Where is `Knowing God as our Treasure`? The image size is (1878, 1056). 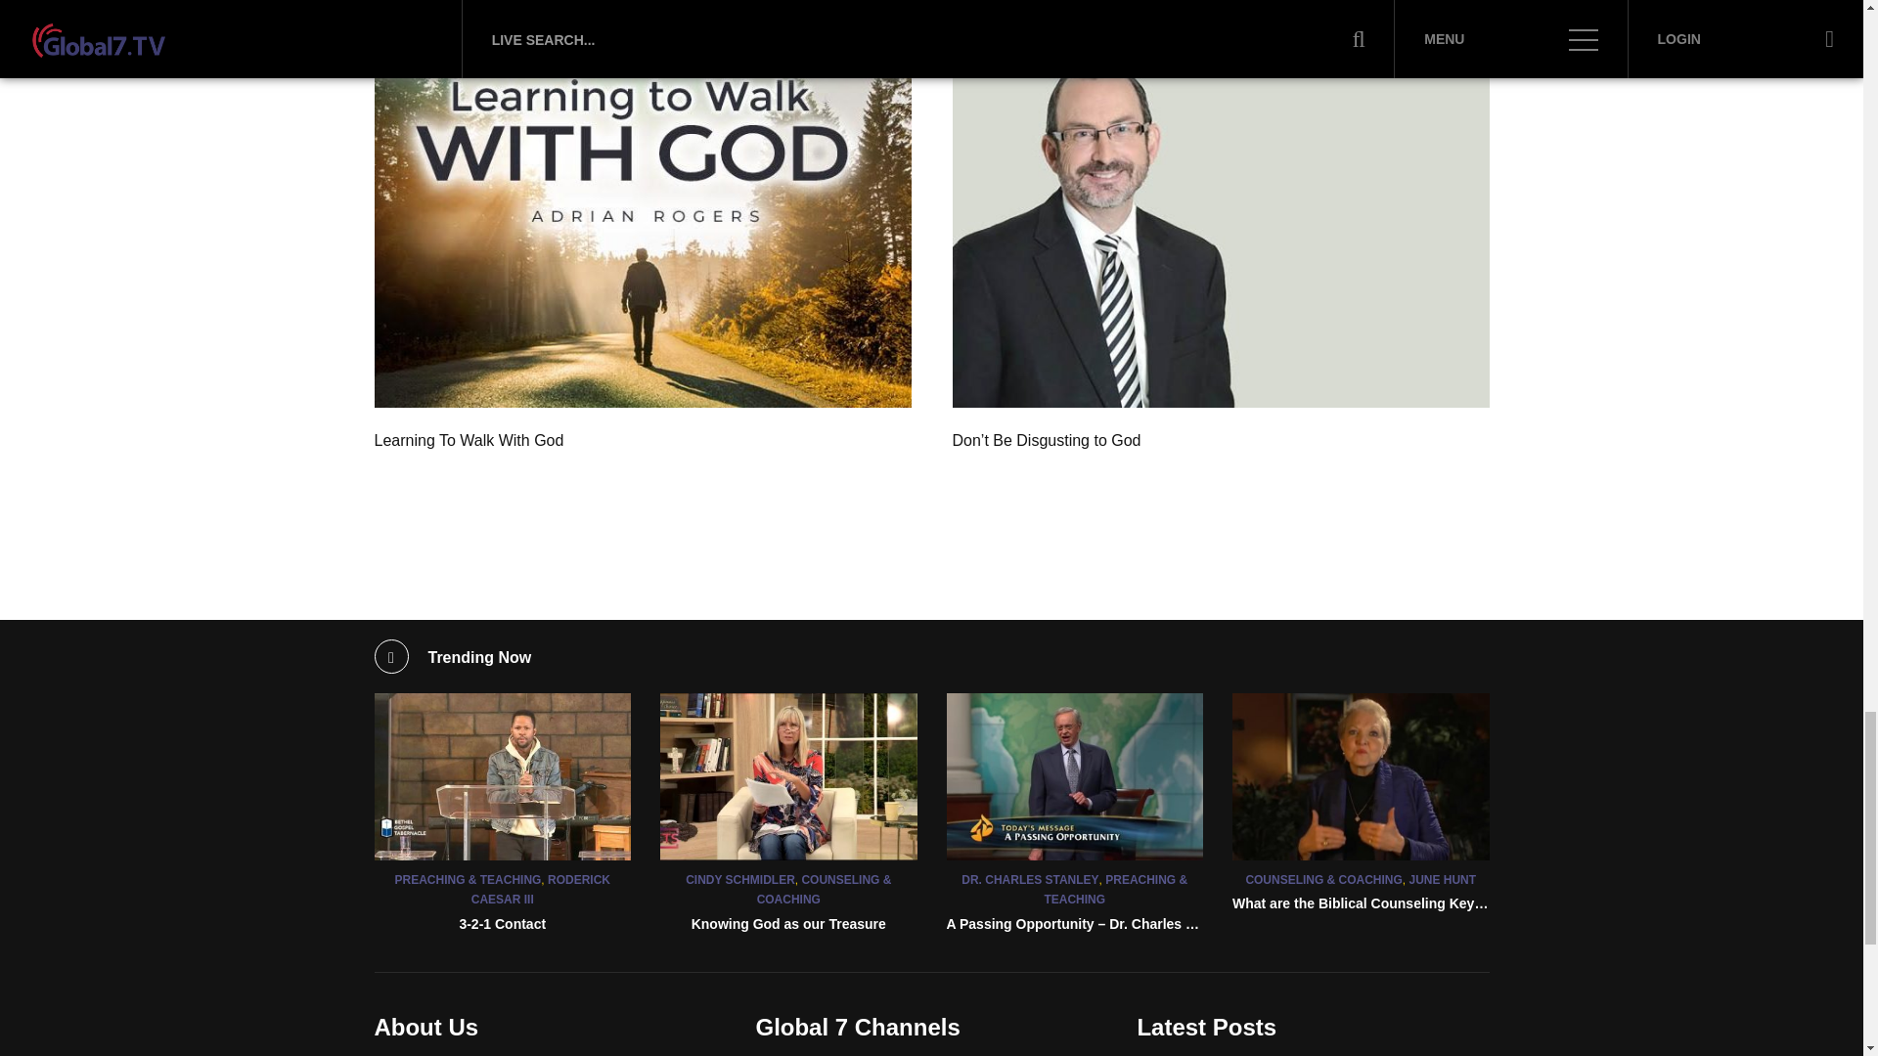
Knowing God as our Treasure is located at coordinates (788, 923).